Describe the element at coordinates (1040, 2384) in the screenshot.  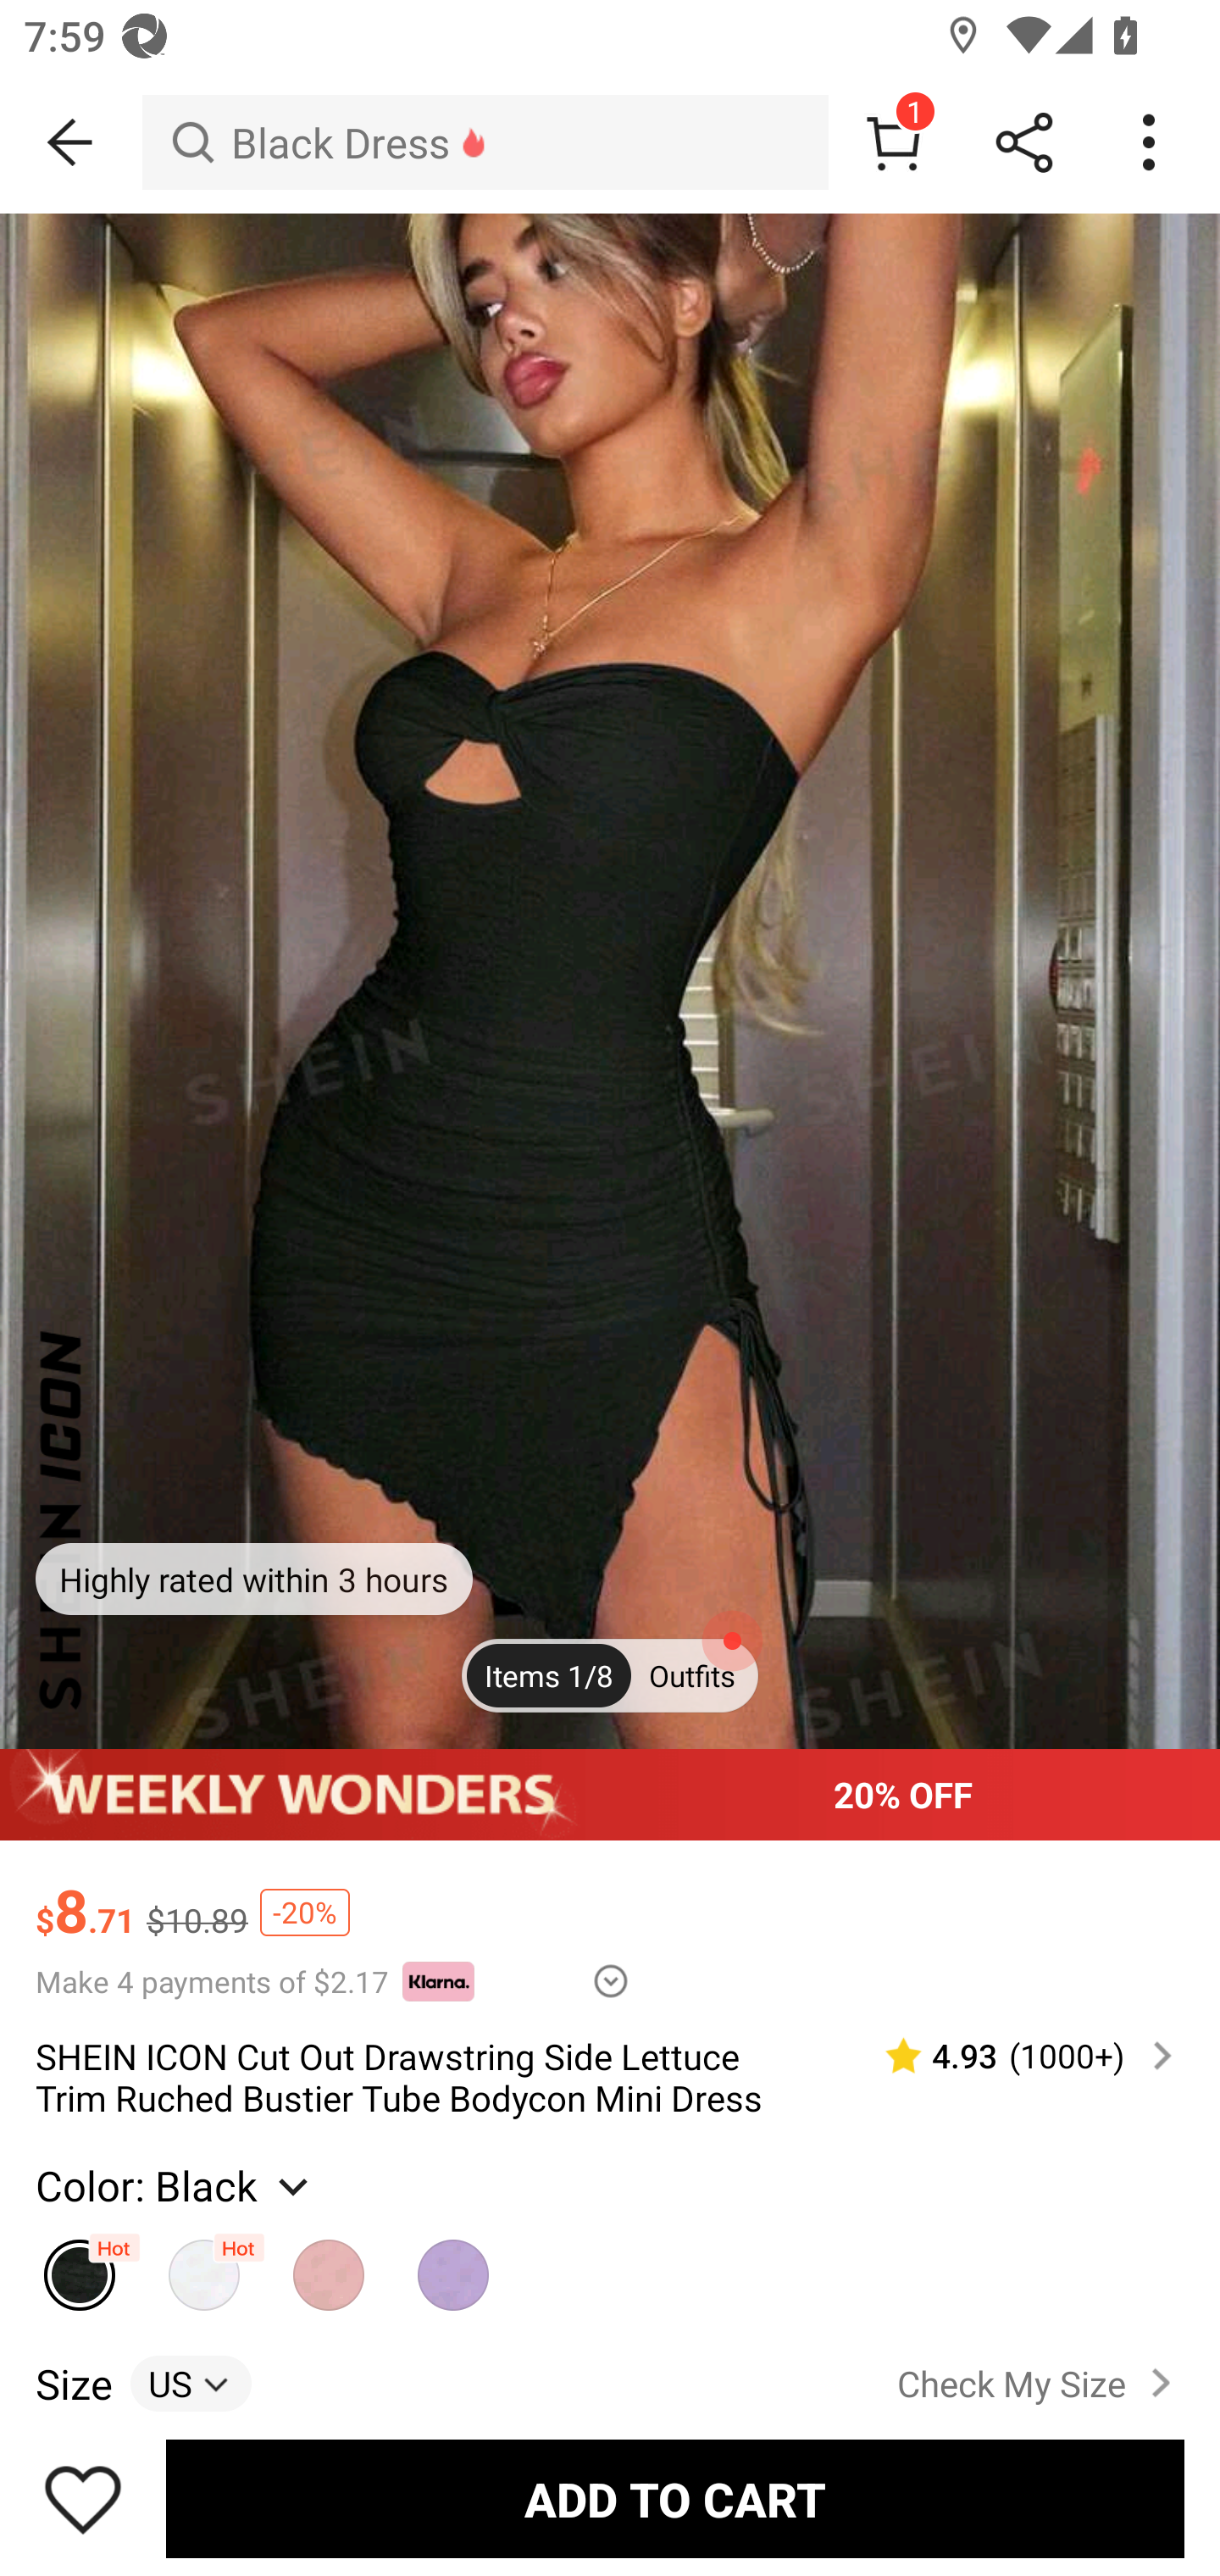
I see `Check My Size` at that location.